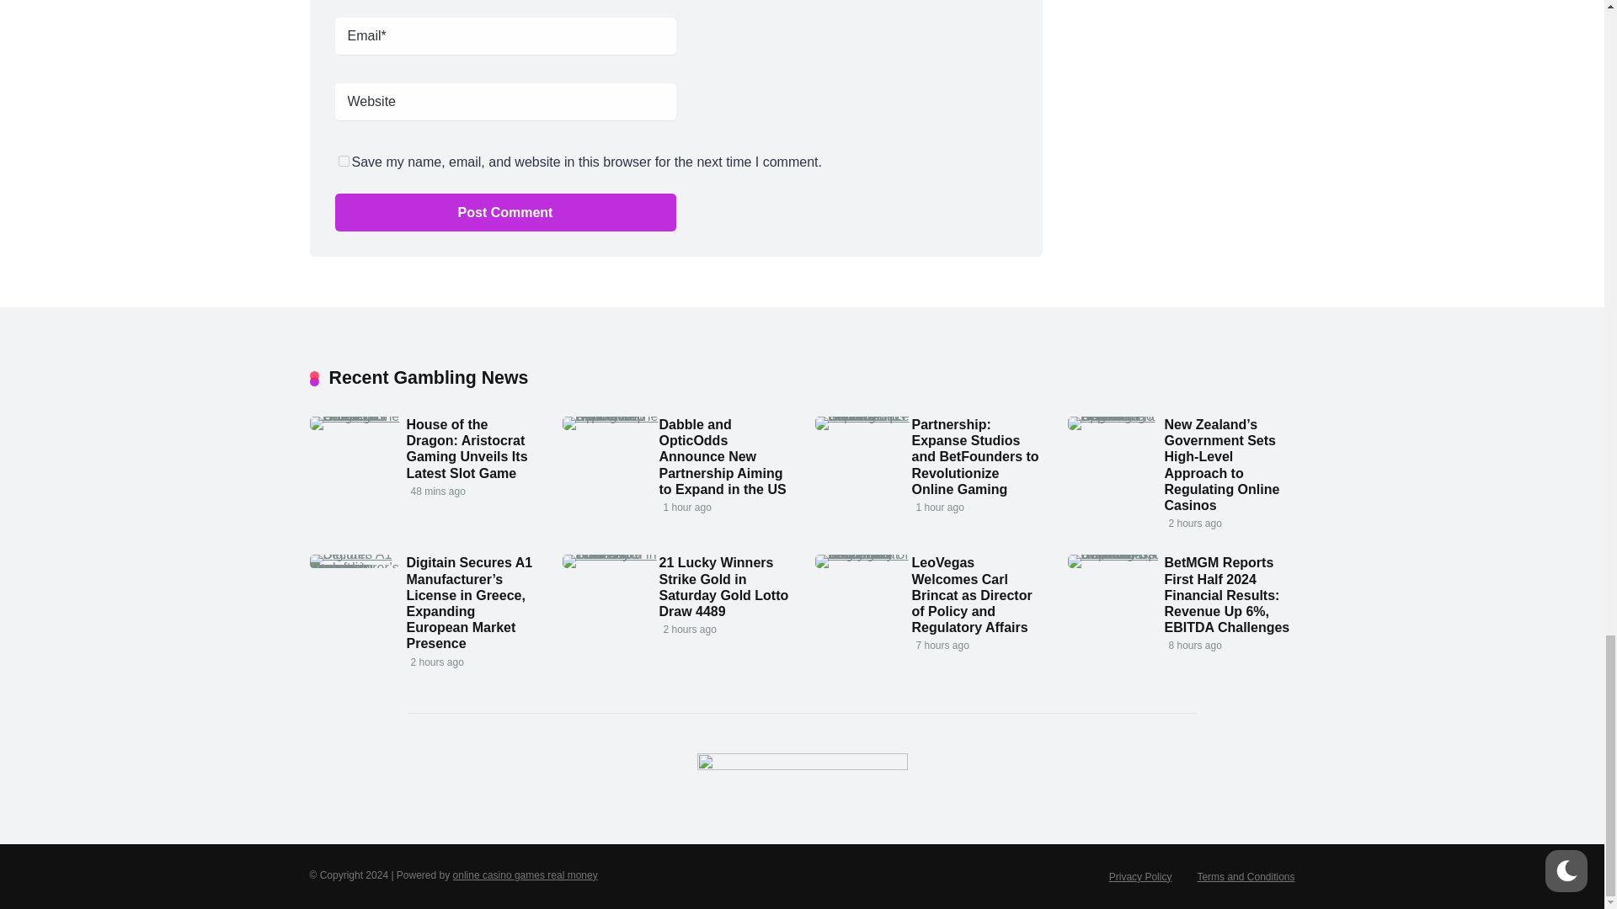  What do you see at coordinates (505, 212) in the screenshot?
I see `Post Comment` at bounding box center [505, 212].